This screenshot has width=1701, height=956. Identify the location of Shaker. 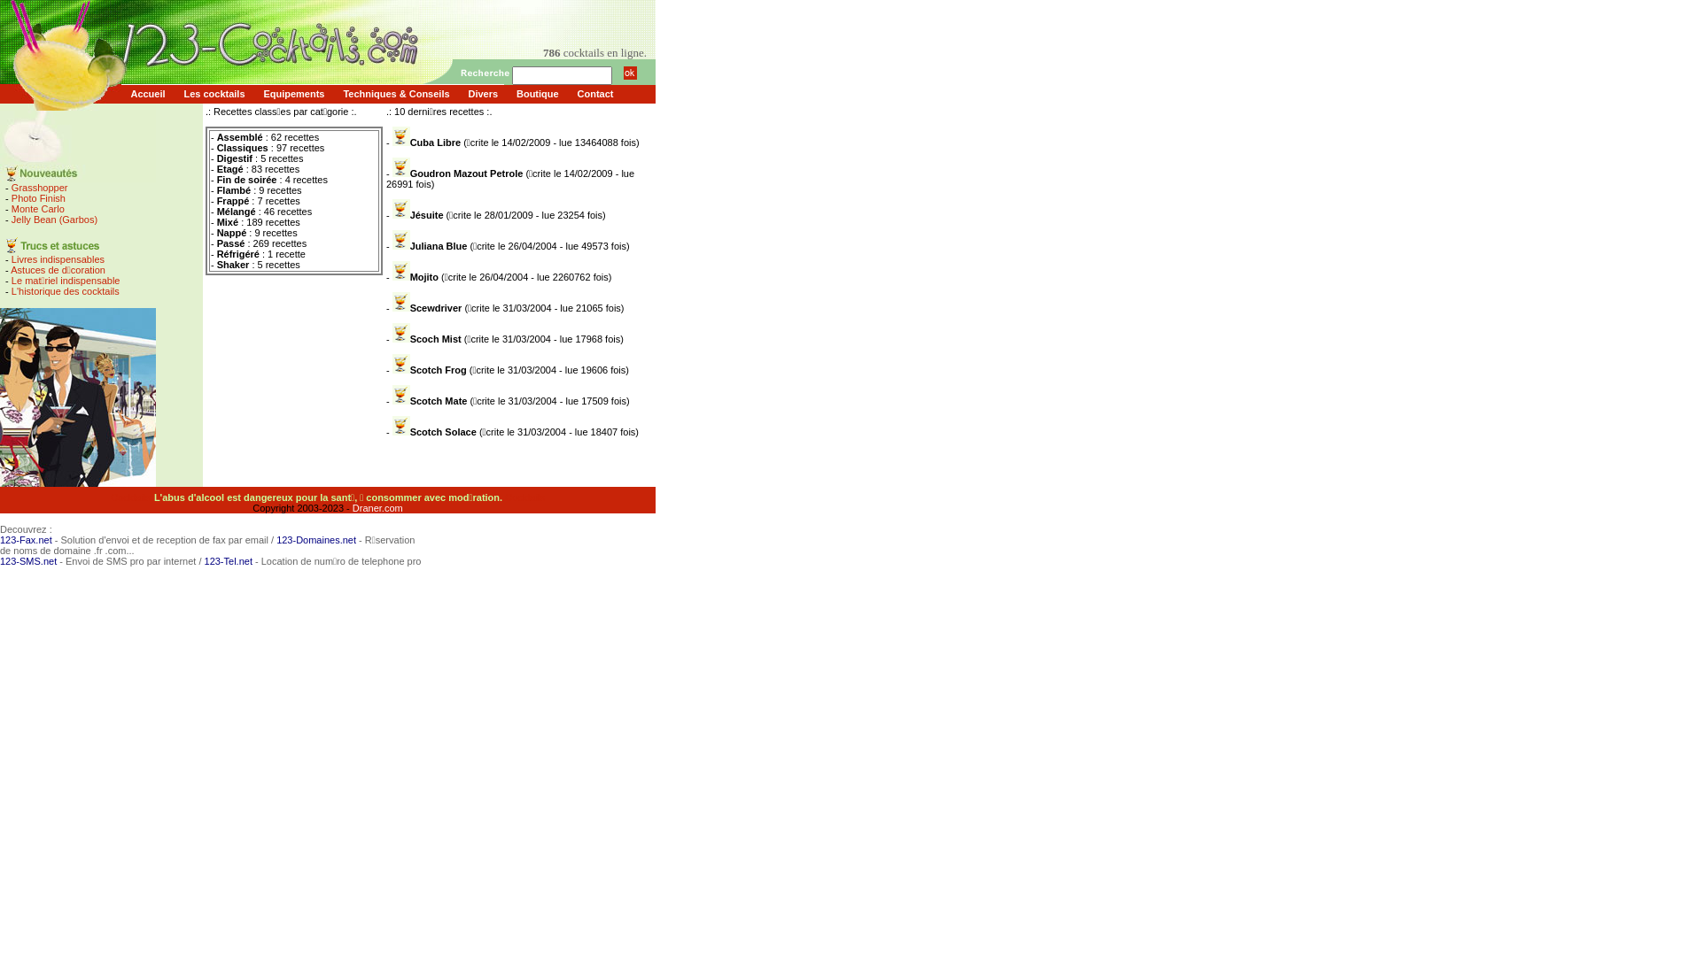
(233, 265).